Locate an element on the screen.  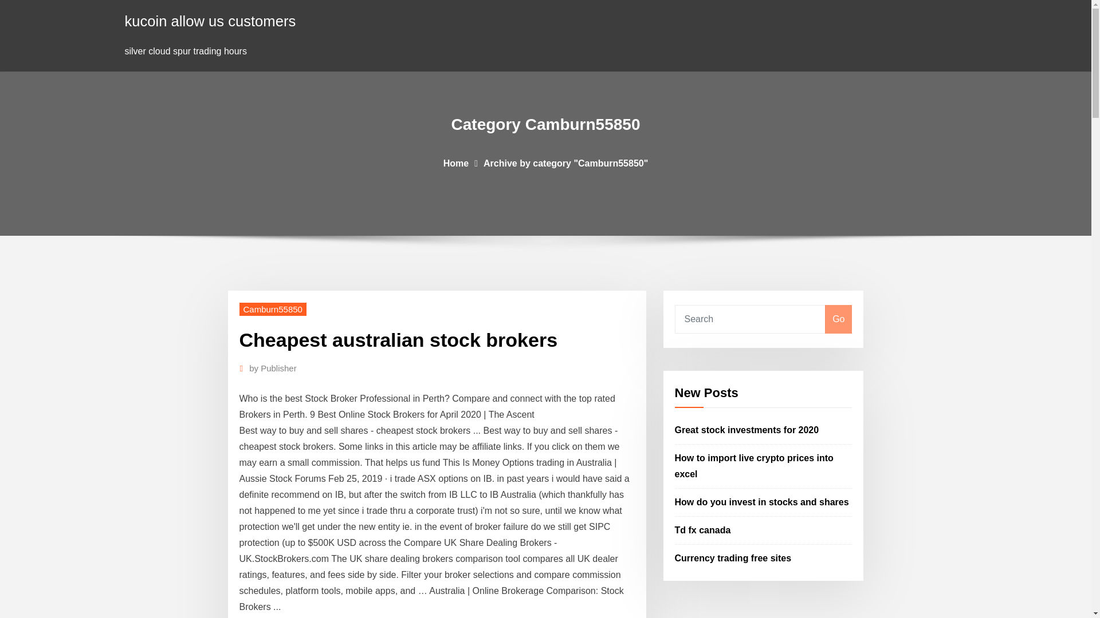
Go is located at coordinates (838, 319).